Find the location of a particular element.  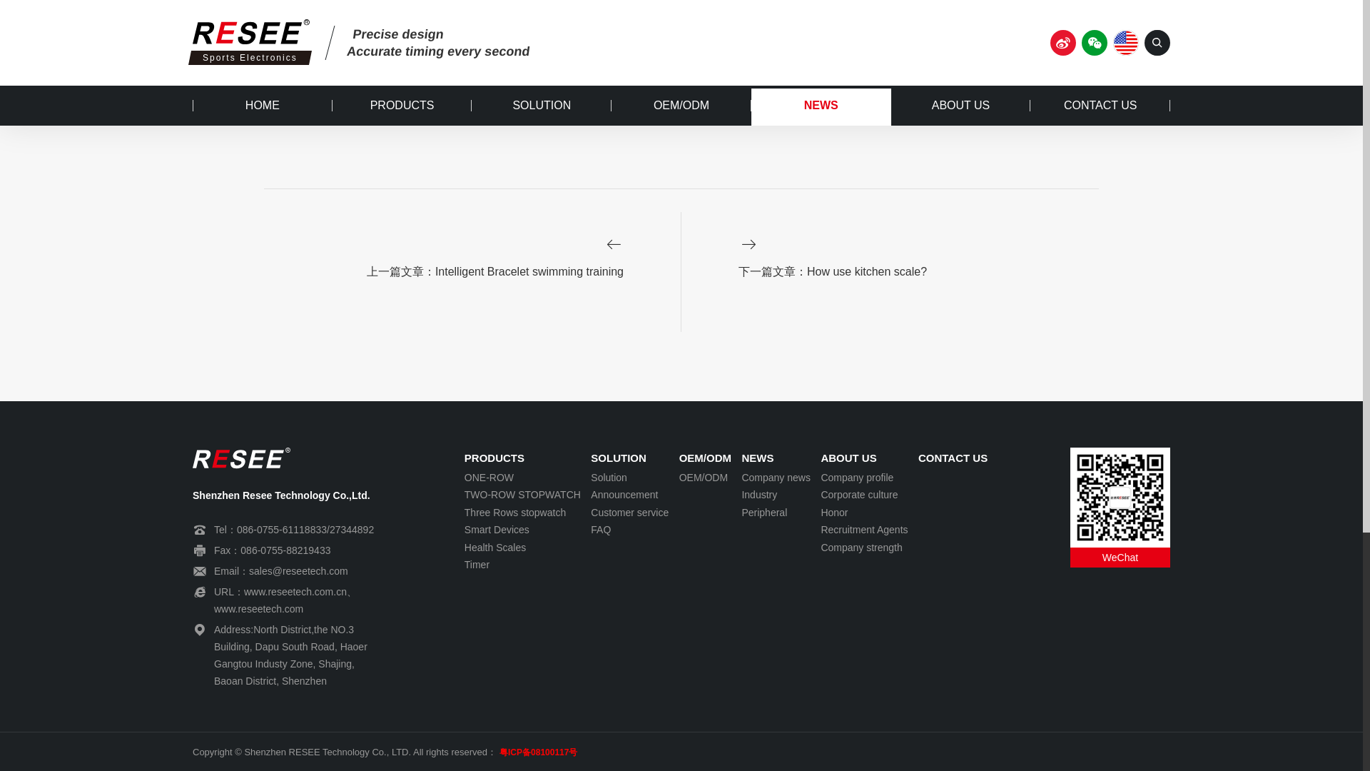

ONE-ROW is located at coordinates (522, 477).